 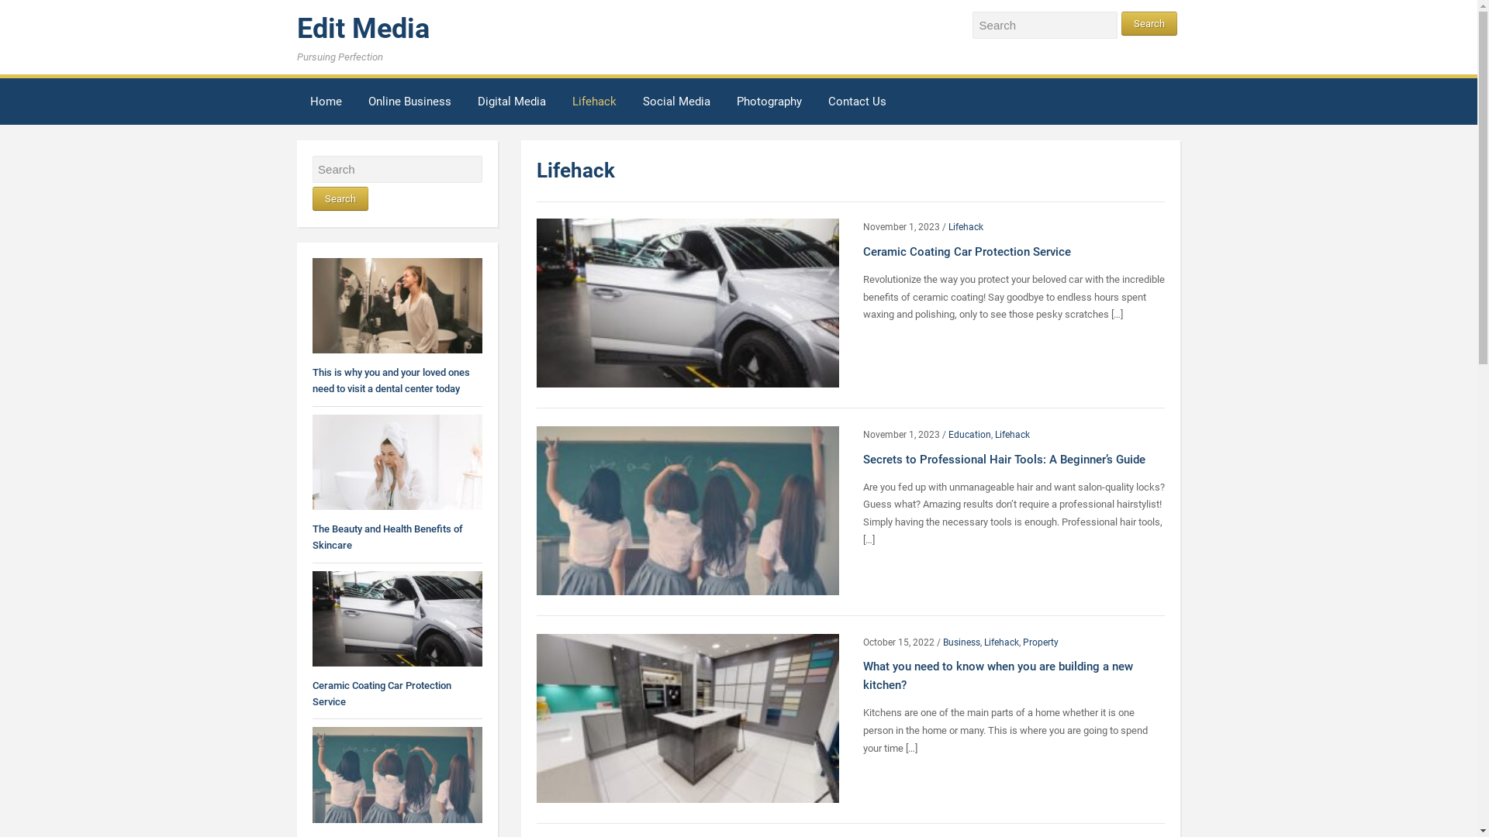 What do you see at coordinates (967, 252) in the screenshot?
I see `Ceramic Coating Car Protection Service` at bounding box center [967, 252].